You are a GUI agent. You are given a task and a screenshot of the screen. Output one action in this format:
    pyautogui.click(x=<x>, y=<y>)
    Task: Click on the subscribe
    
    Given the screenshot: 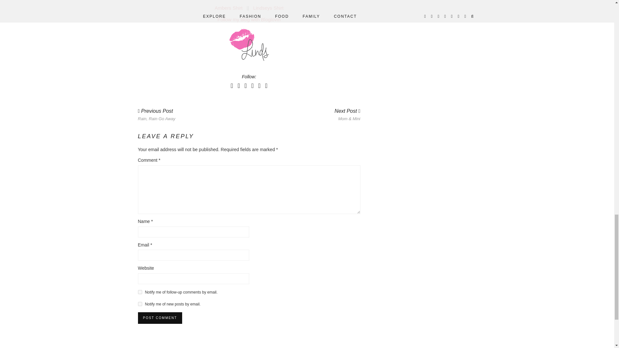 What is the action you would take?
    pyautogui.click(x=229, y=8)
    